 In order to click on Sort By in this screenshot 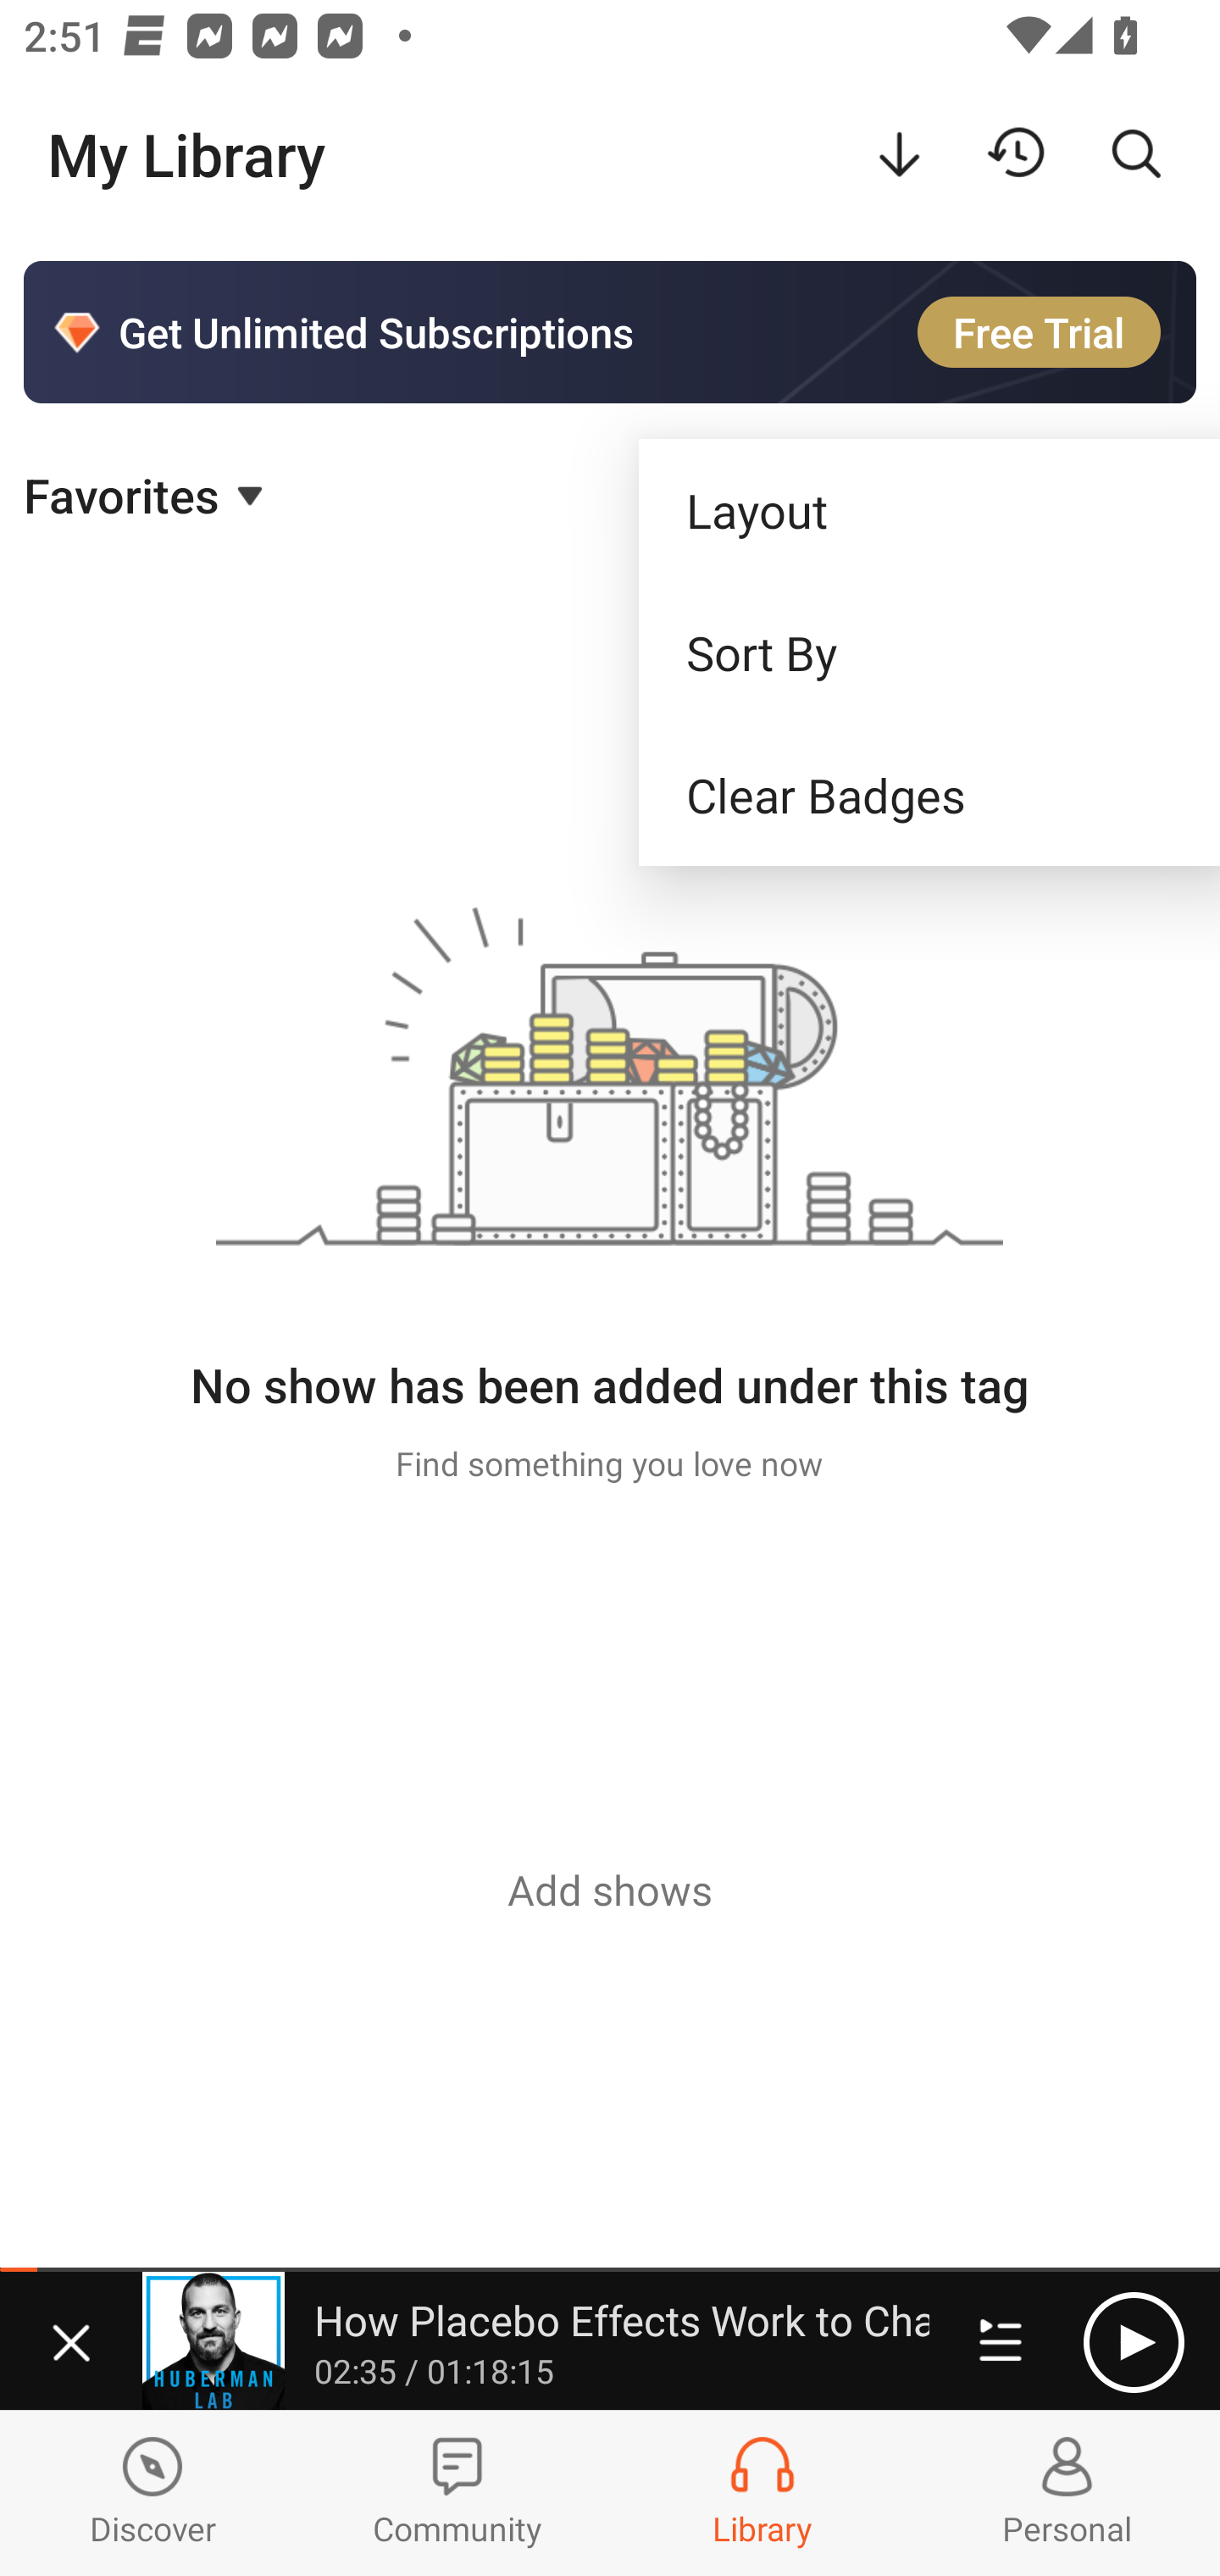, I will do `click(929, 652)`.